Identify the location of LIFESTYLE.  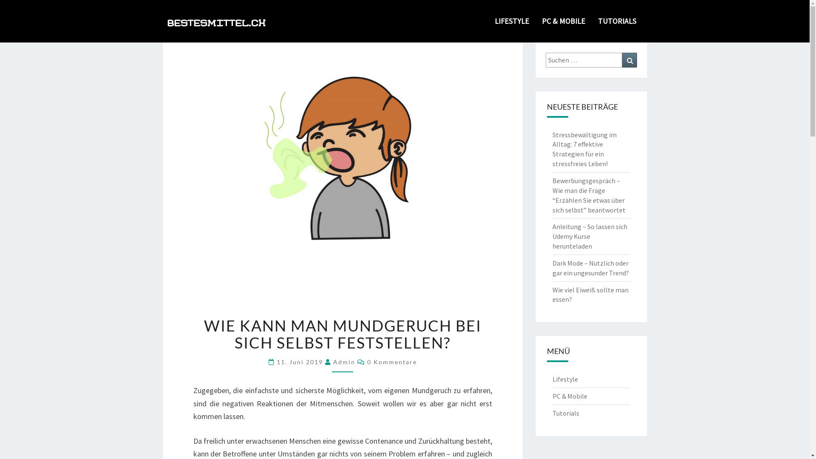
(512, 21).